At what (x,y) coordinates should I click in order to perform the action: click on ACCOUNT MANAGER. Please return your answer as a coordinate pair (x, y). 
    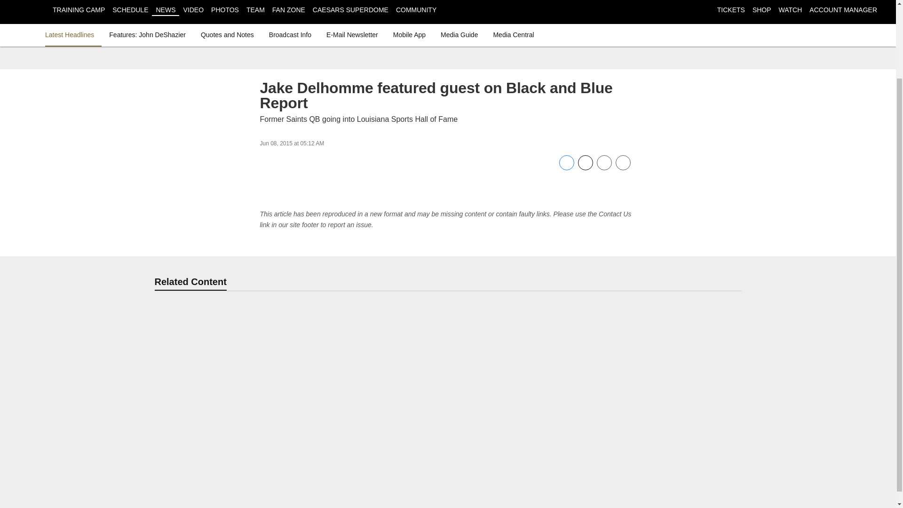
    Looking at the image, I should click on (843, 9).